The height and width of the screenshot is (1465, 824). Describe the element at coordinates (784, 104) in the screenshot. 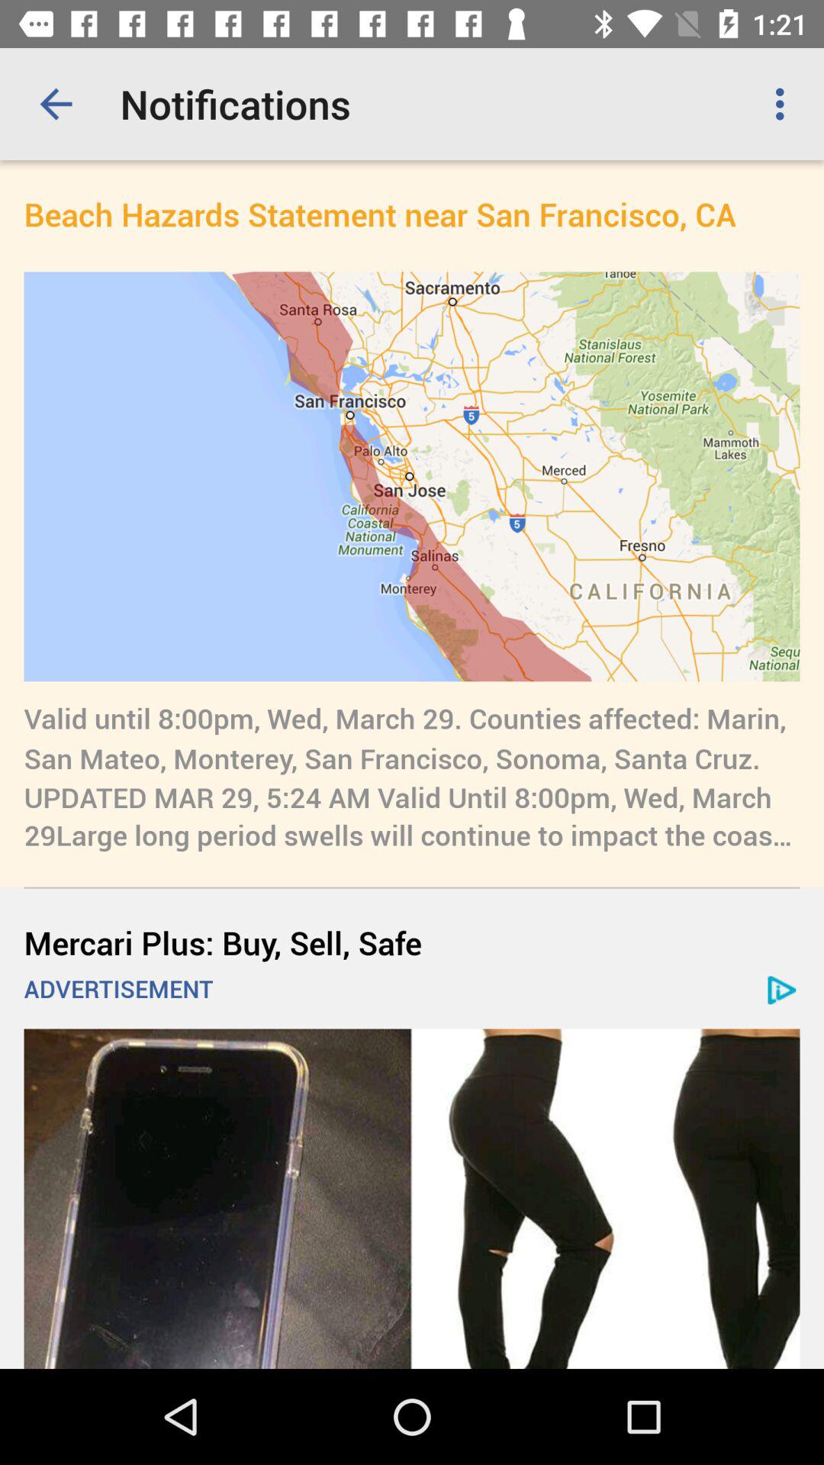

I see `open icon to the right of the notifications icon` at that location.